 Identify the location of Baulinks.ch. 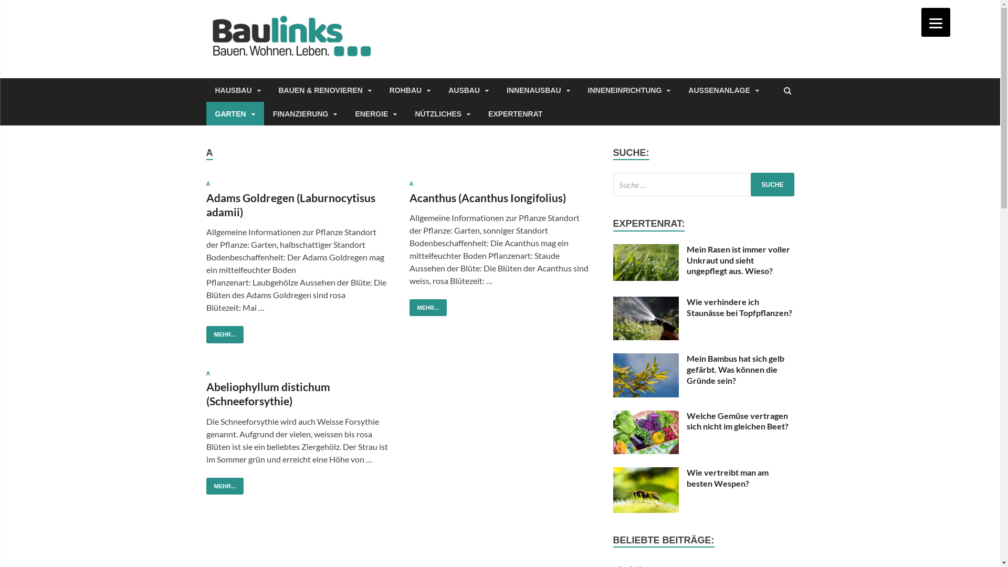
(442, 36).